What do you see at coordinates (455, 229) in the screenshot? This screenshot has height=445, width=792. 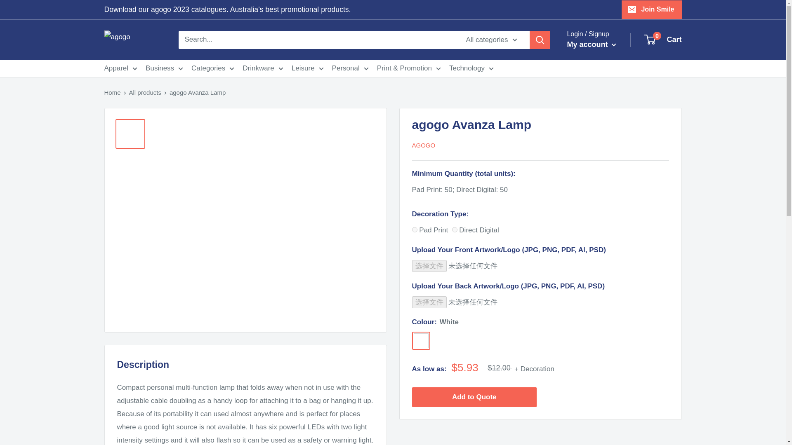 I see `Direct Digital` at bounding box center [455, 229].